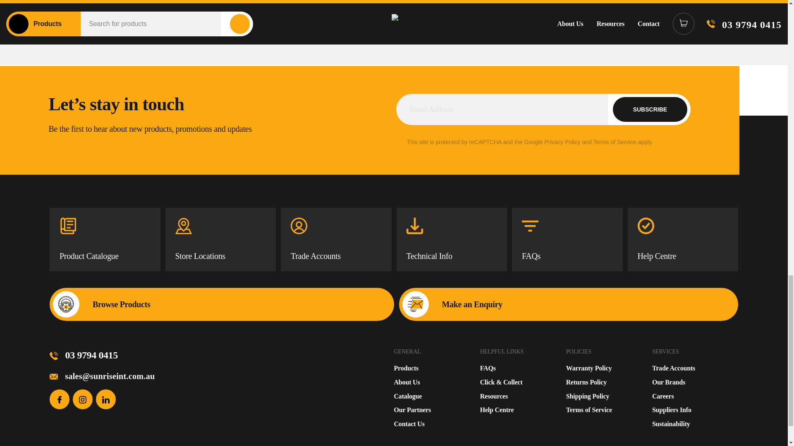 The height and width of the screenshot is (446, 794). Describe the element at coordinates (407, 382) in the screenshot. I see `About Us` at that location.